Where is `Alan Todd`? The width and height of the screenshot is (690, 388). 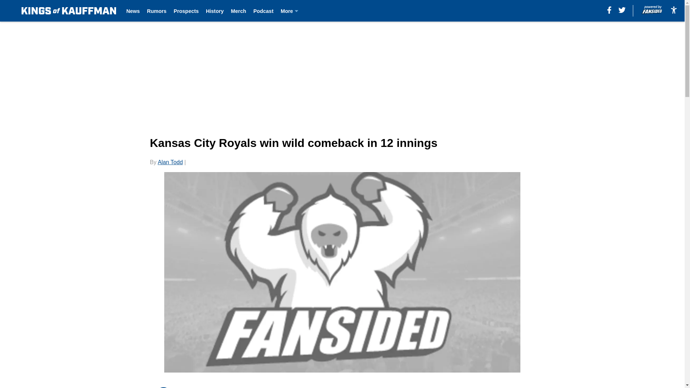 Alan Todd is located at coordinates (170, 162).